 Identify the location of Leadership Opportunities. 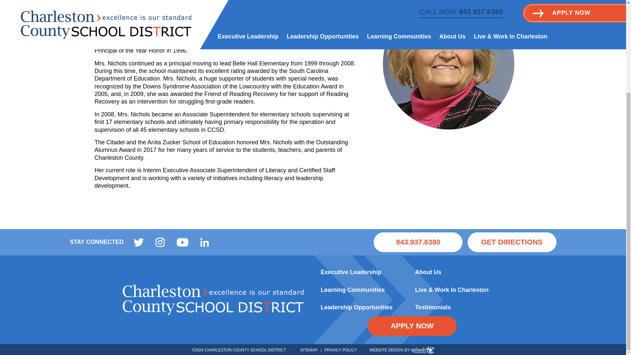
(356, 307).